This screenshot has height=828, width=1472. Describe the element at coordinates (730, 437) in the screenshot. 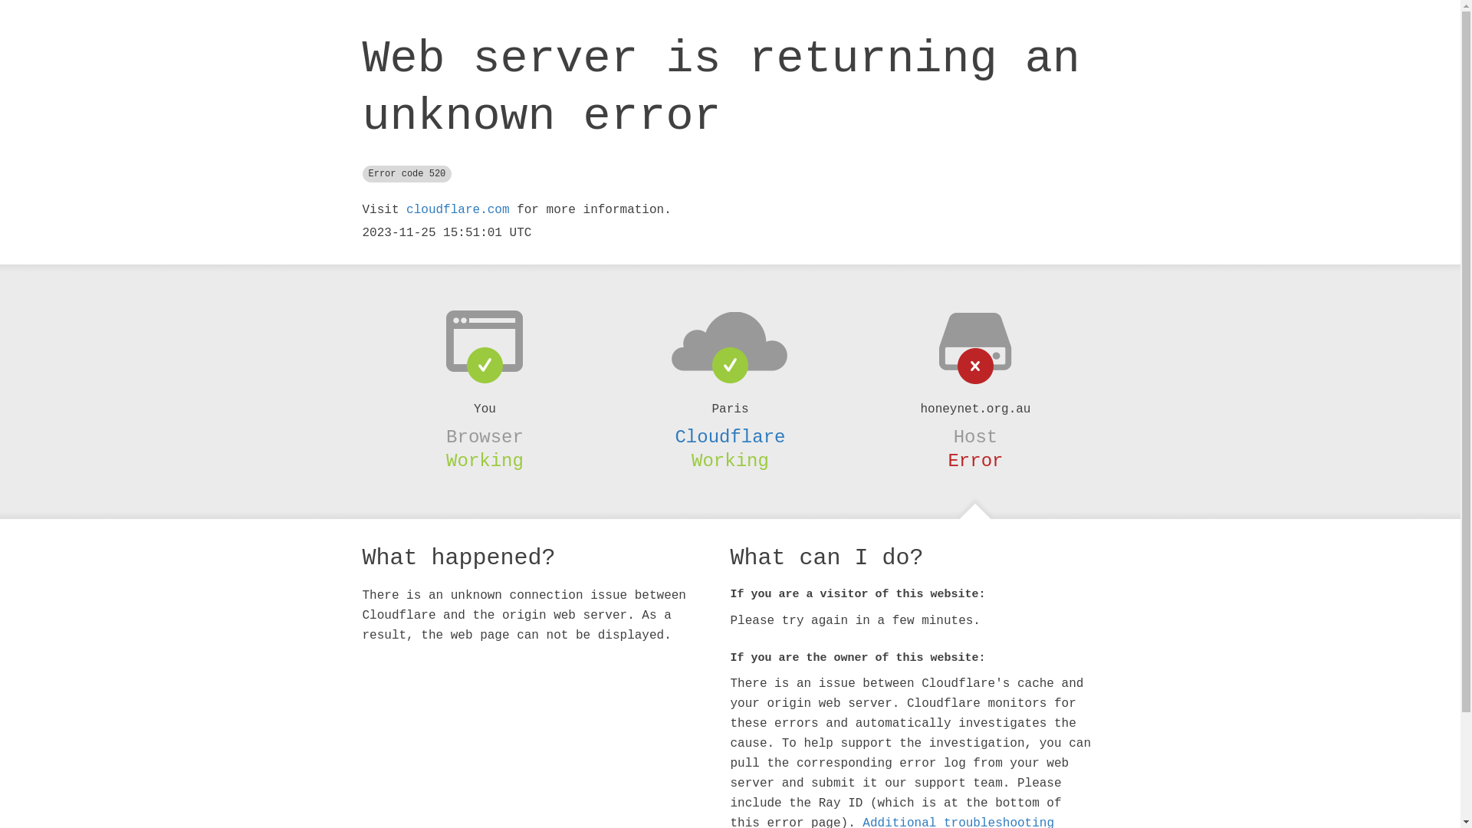

I see `Cloudflare` at that location.